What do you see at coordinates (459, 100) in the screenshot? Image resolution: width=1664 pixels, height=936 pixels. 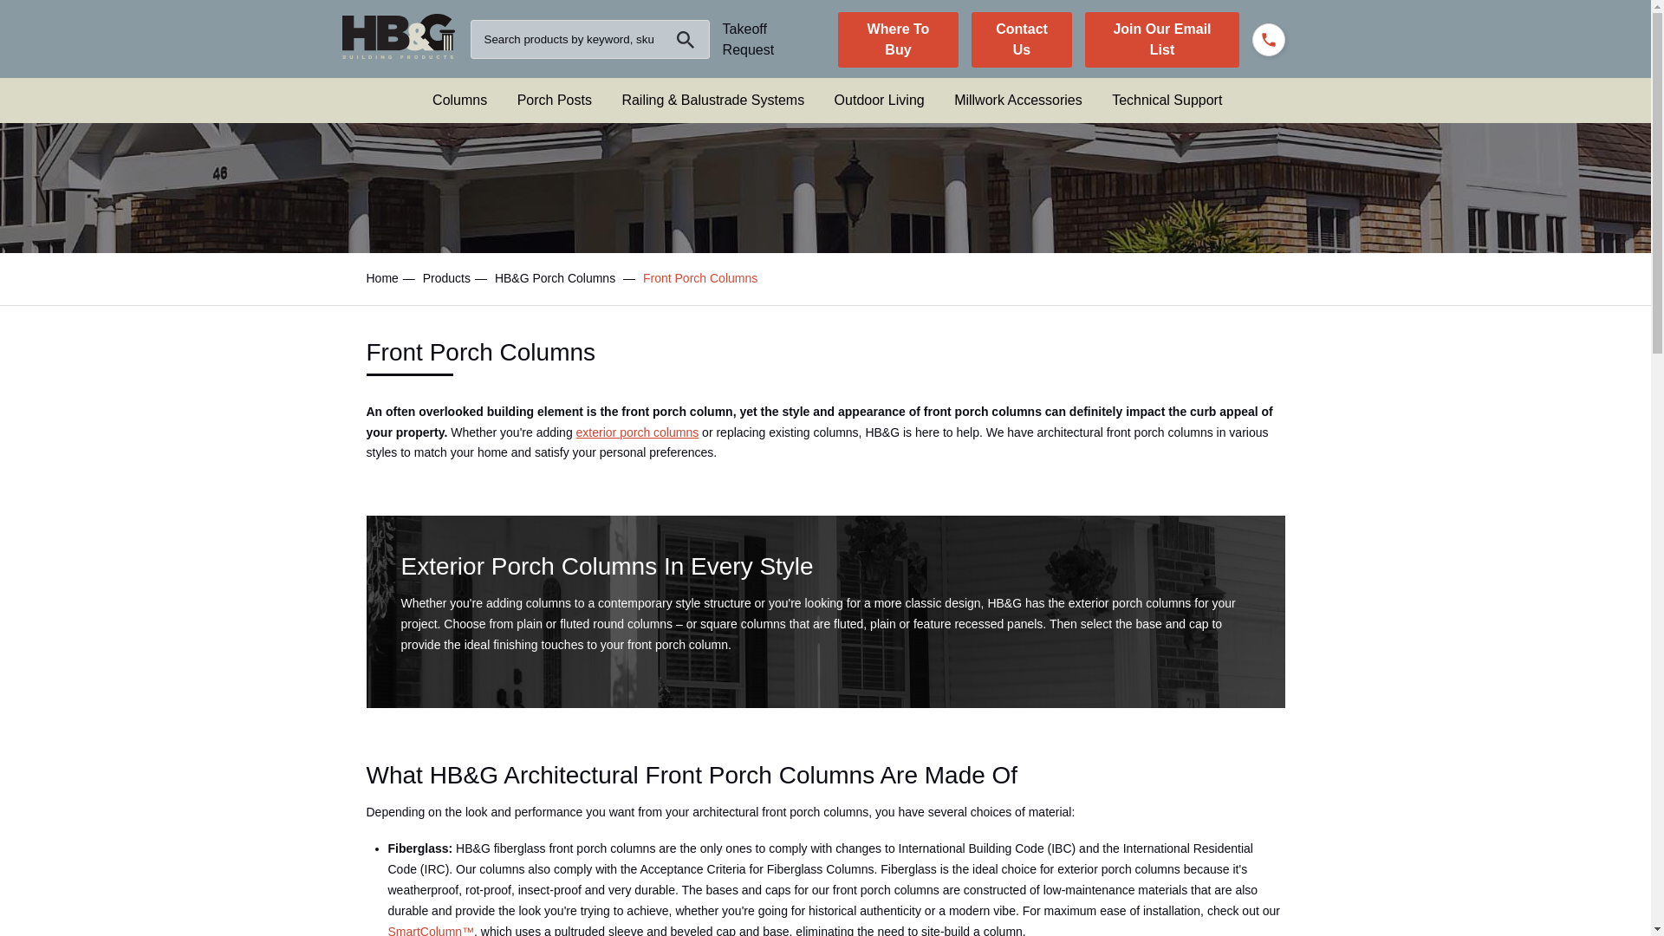 I see `Columns` at bounding box center [459, 100].